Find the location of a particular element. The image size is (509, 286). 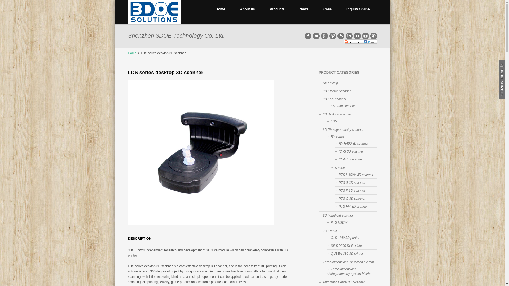

3D Foot scanner is located at coordinates (335, 99).